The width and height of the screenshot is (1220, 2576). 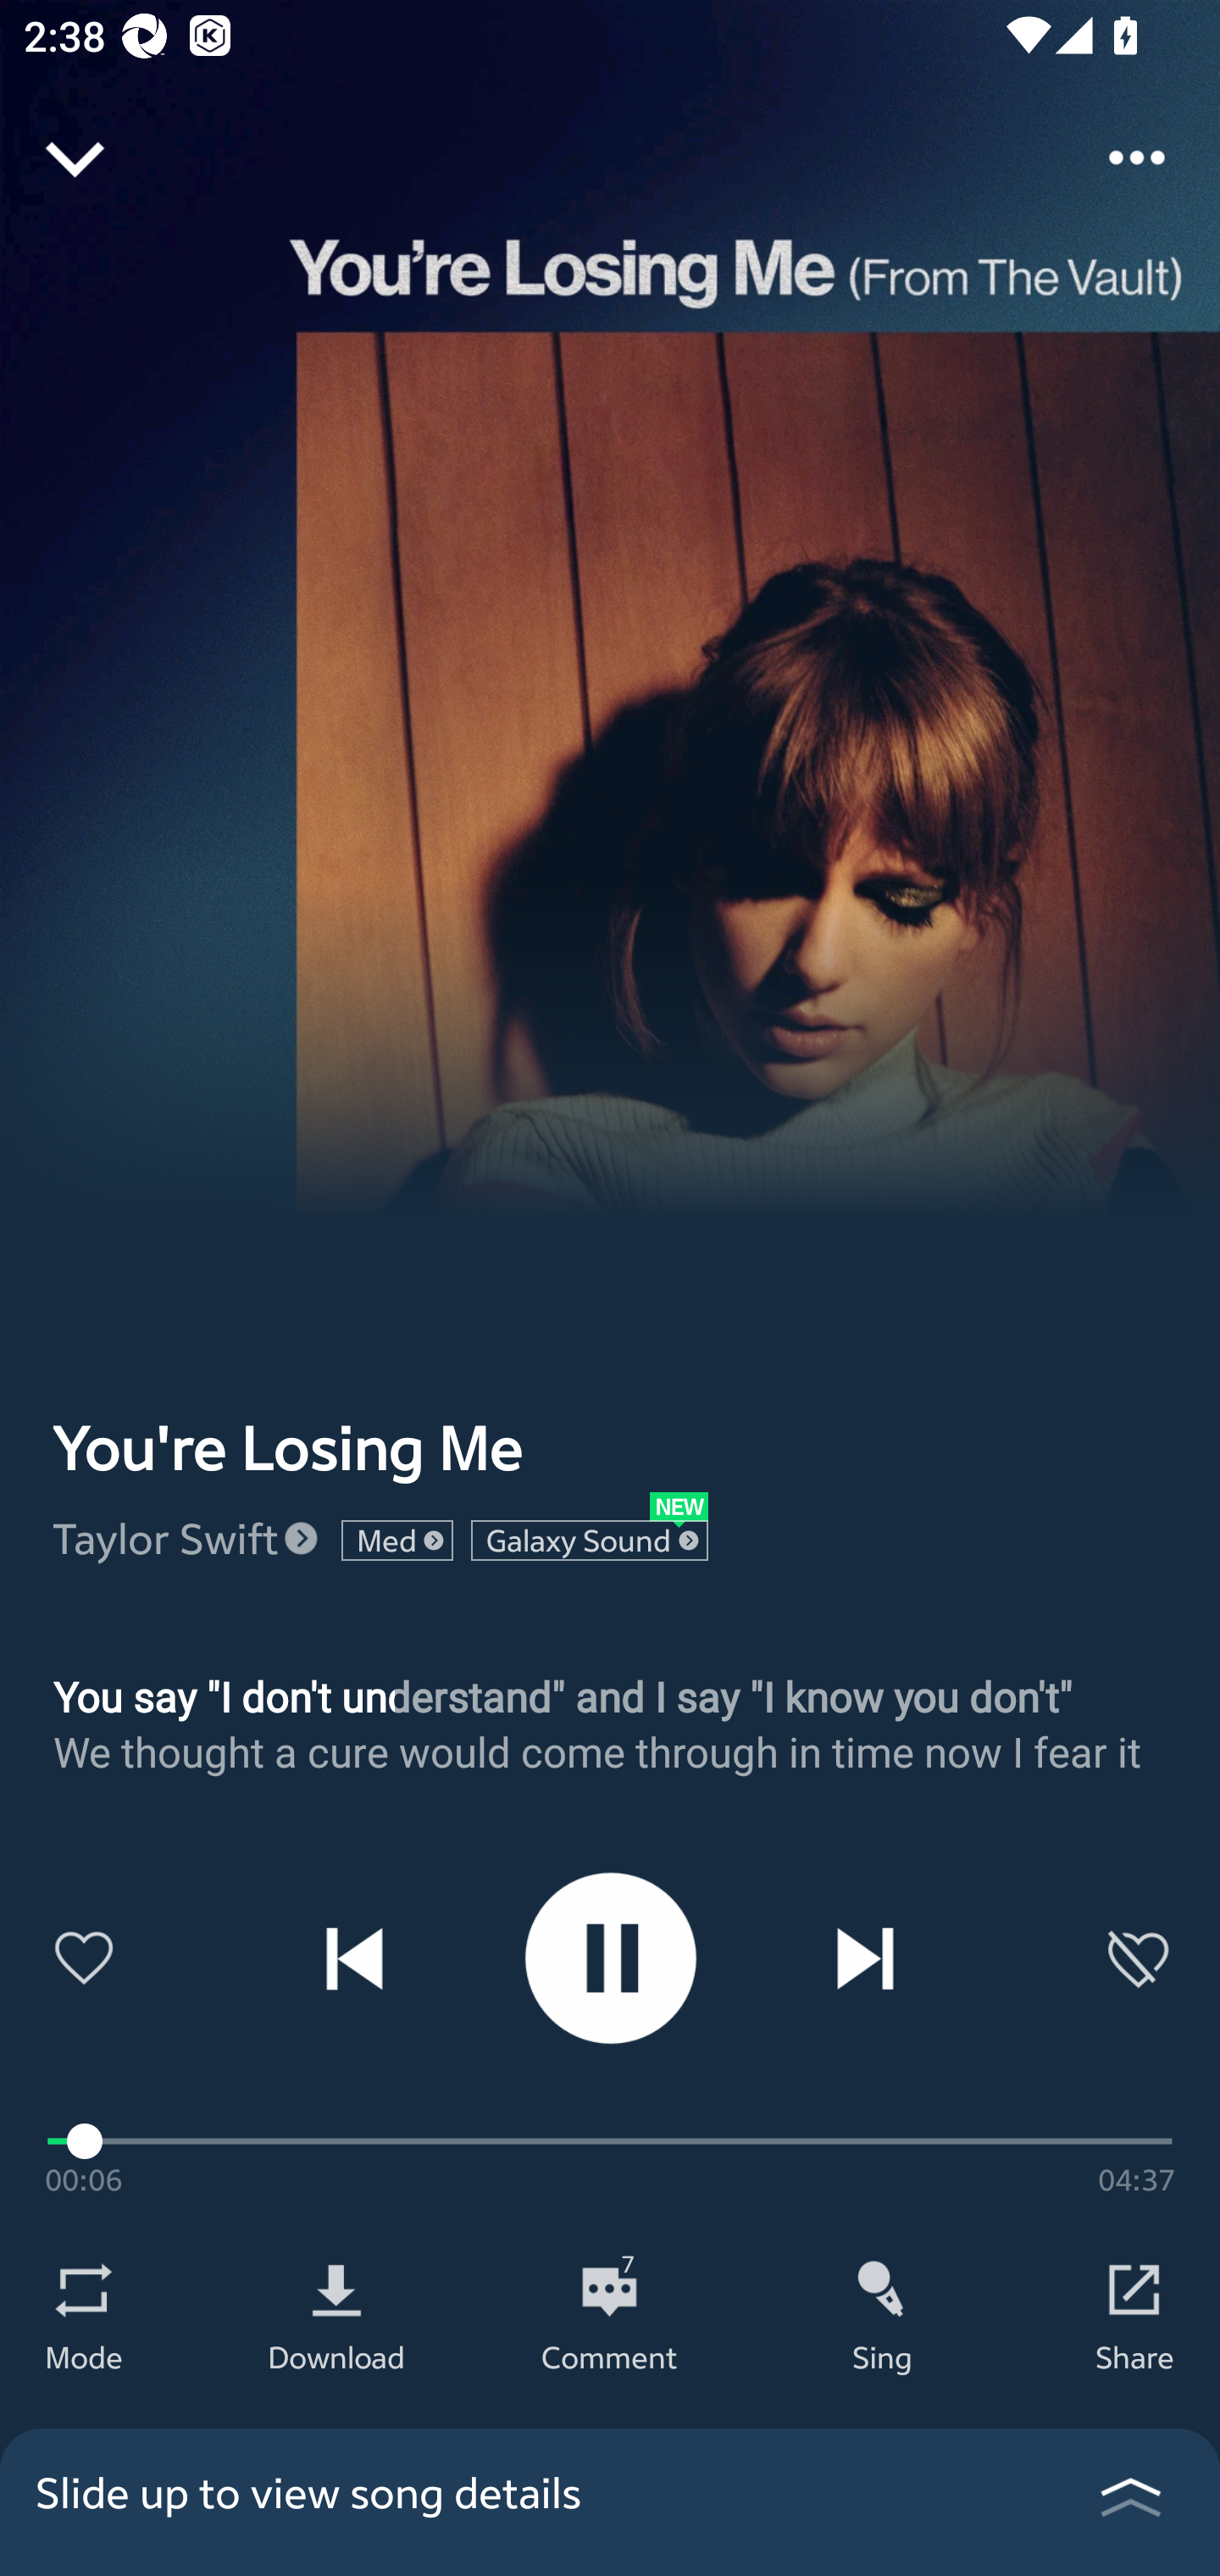 I want to click on Share, so click(x=1135, y=2357).